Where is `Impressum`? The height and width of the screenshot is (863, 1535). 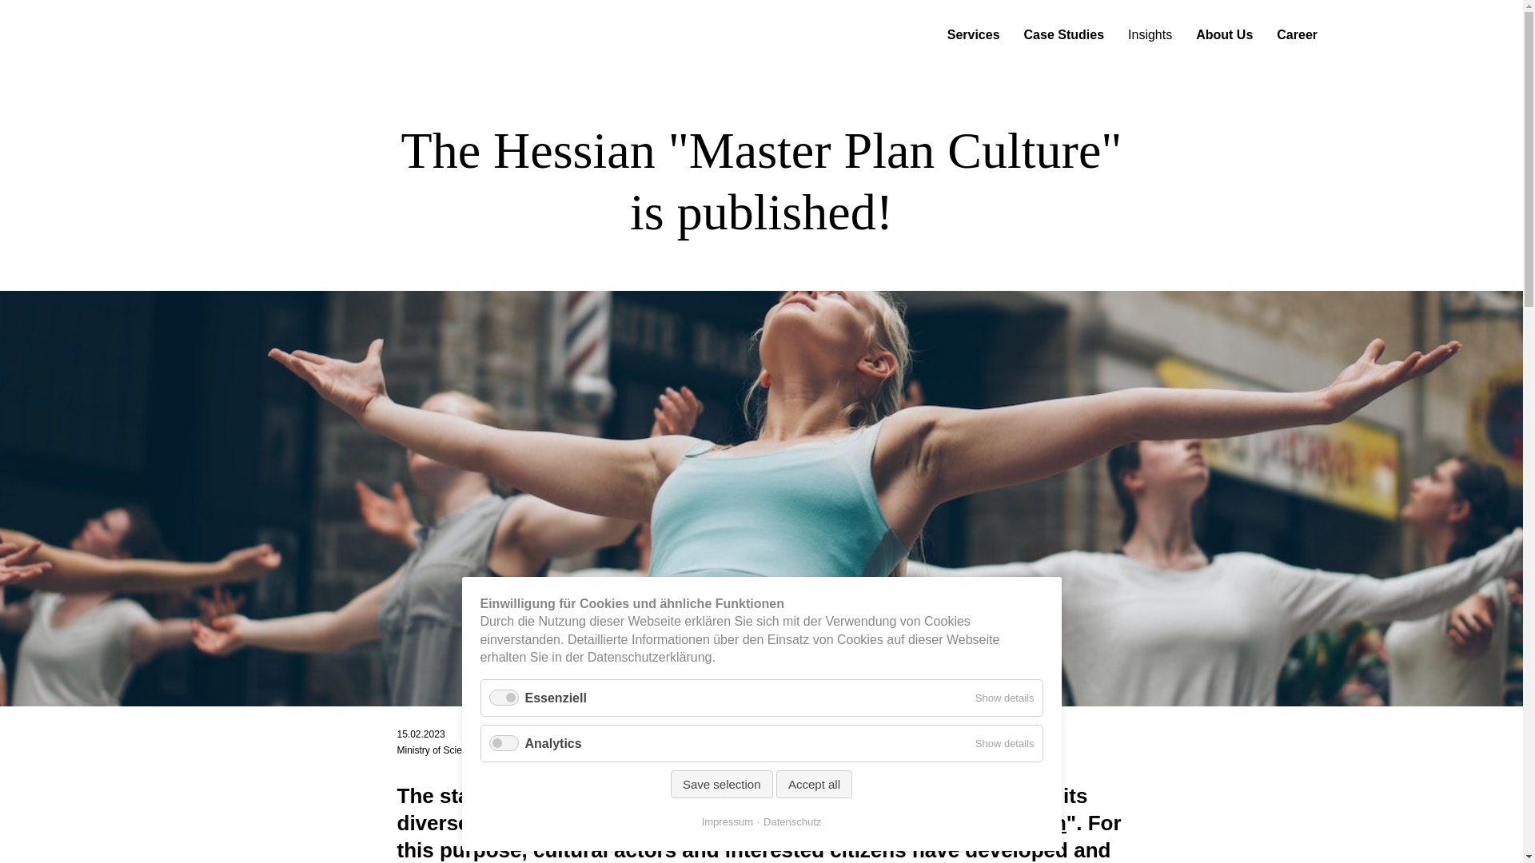 Impressum is located at coordinates (728, 821).